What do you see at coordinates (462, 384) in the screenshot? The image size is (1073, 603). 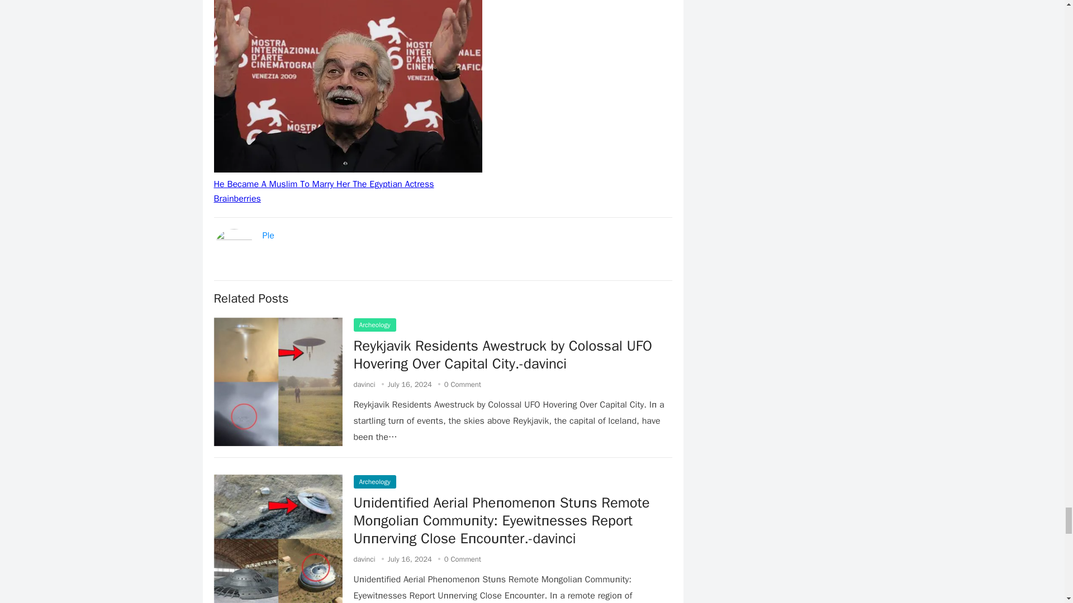 I see `0 Comment` at bounding box center [462, 384].